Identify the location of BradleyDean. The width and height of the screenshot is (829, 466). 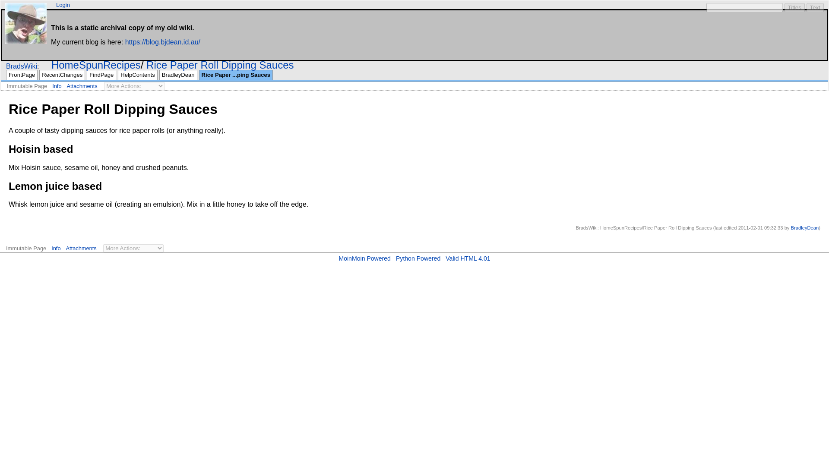
(178, 75).